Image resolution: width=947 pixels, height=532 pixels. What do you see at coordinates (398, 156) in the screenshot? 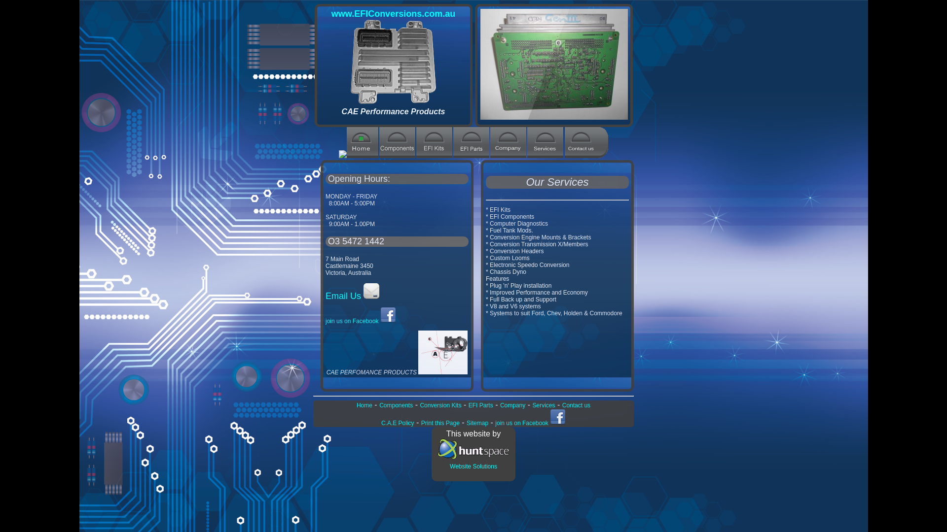
I see `CAE EFI Components` at bounding box center [398, 156].